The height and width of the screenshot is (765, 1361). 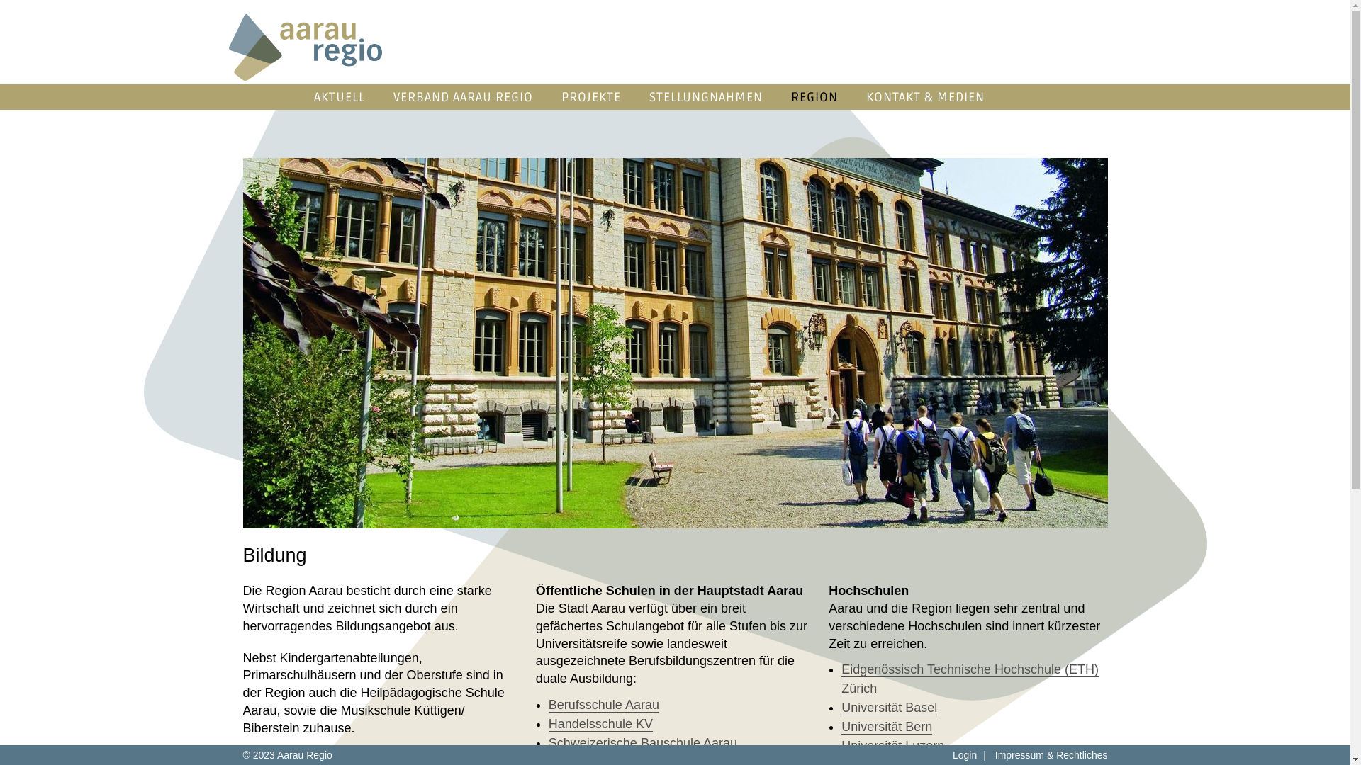 I want to click on Alte Kantonsschule Aarau, so click(x=675, y=343).